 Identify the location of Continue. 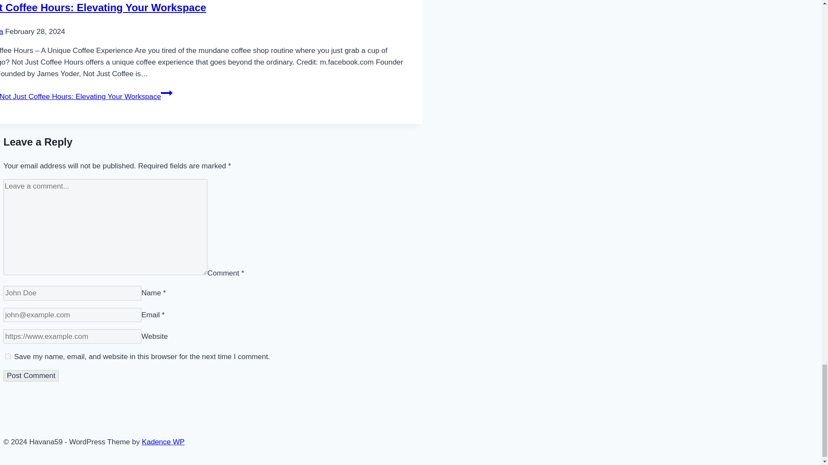
(166, 93).